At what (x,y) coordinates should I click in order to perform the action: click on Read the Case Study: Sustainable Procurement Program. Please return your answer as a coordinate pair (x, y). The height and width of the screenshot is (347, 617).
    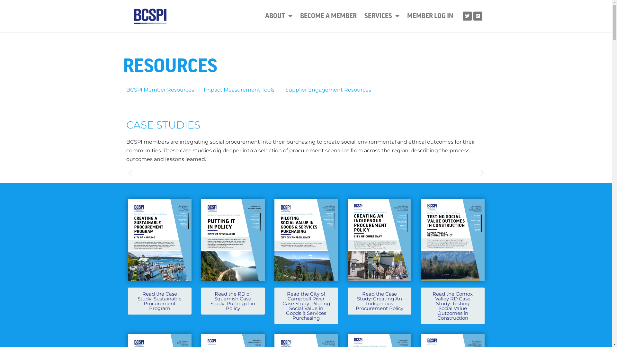
    Looking at the image, I should click on (160, 301).